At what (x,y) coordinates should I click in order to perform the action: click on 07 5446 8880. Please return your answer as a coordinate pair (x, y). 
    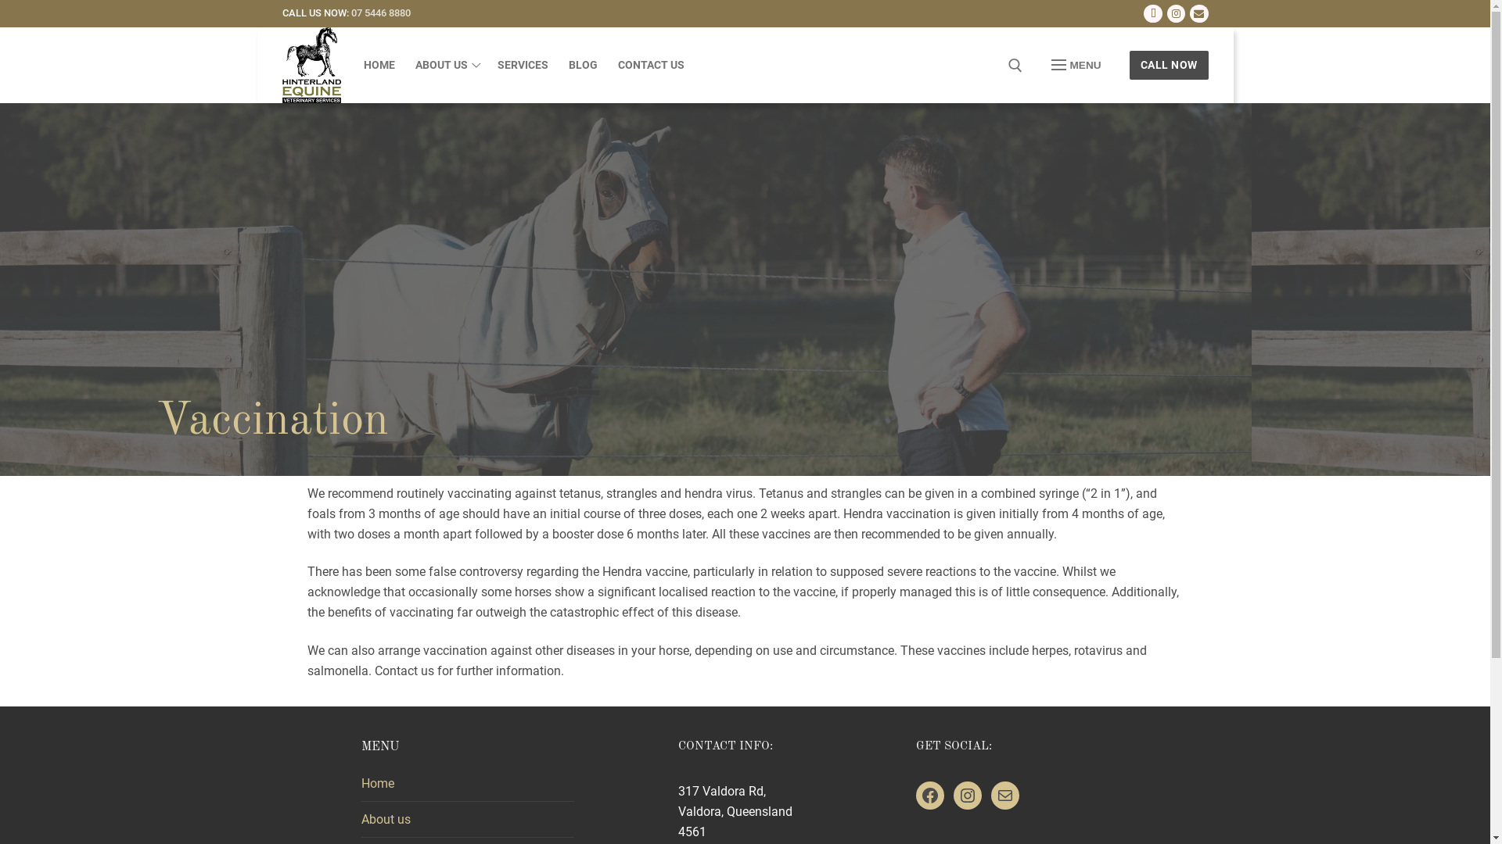
    Looking at the image, I should click on (380, 13).